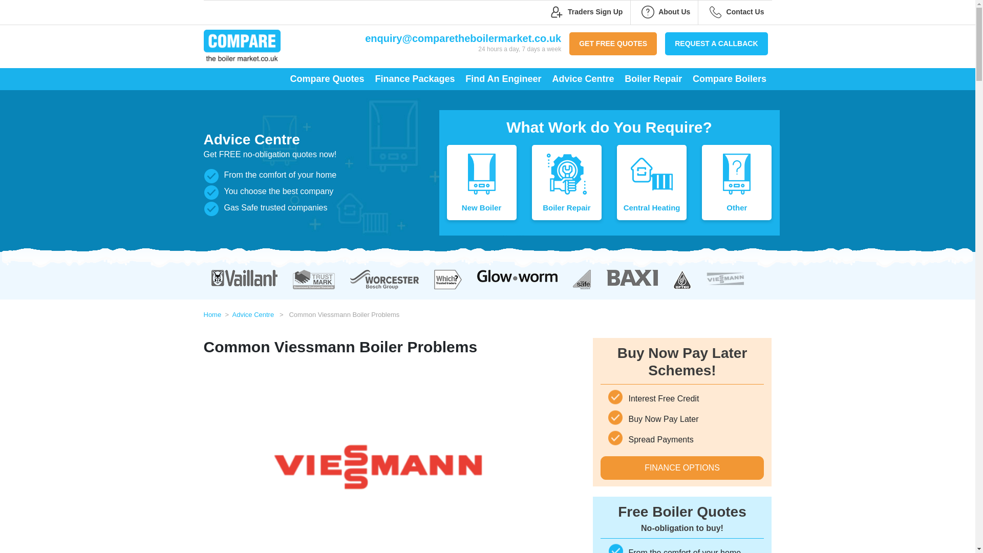  What do you see at coordinates (253, 314) in the screenshot?
I see `Advice Centre` at bounding box center [253, 314].